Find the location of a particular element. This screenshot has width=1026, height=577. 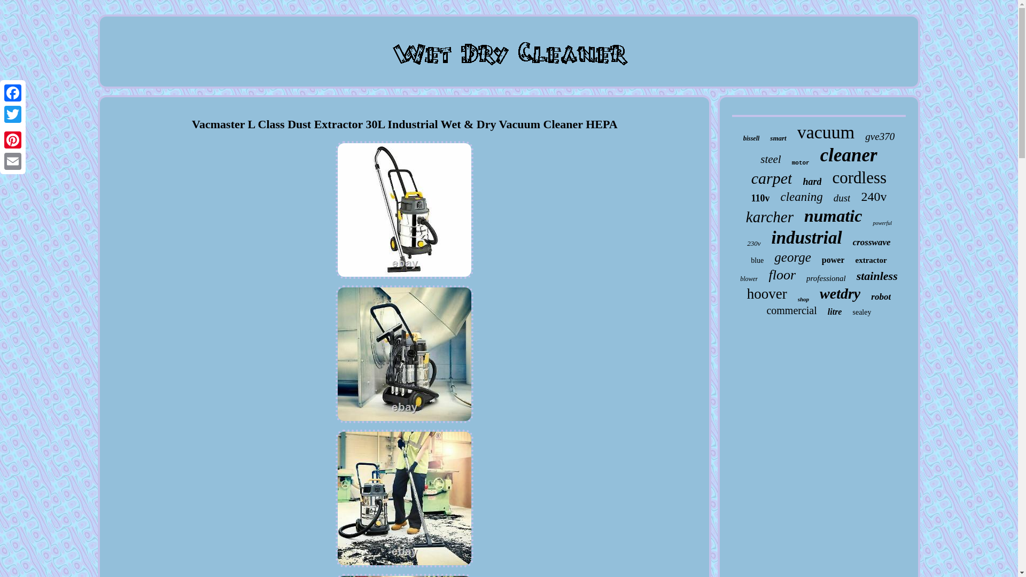

240v is located at coordinates (873, 197).